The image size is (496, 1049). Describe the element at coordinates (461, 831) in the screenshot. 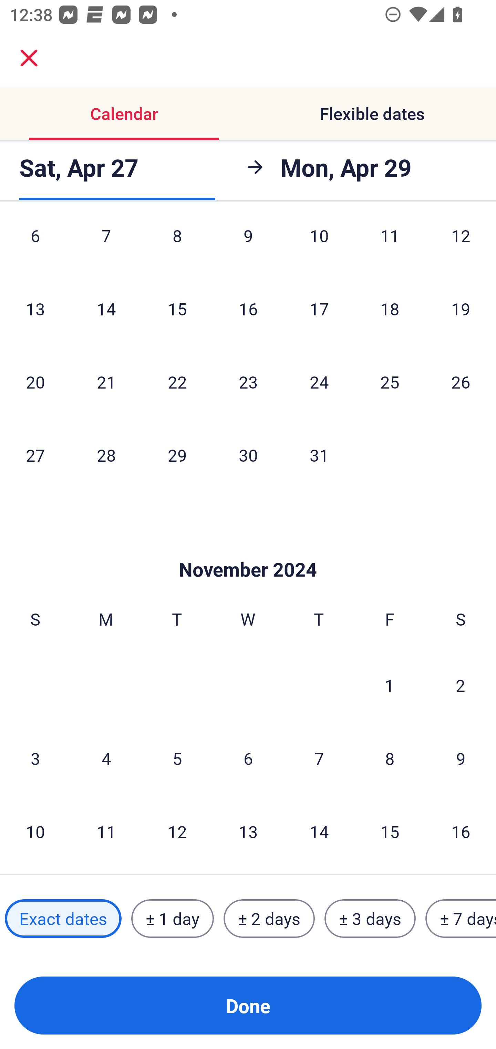

I see `16 Saturday, November 16, 2024` at that location.